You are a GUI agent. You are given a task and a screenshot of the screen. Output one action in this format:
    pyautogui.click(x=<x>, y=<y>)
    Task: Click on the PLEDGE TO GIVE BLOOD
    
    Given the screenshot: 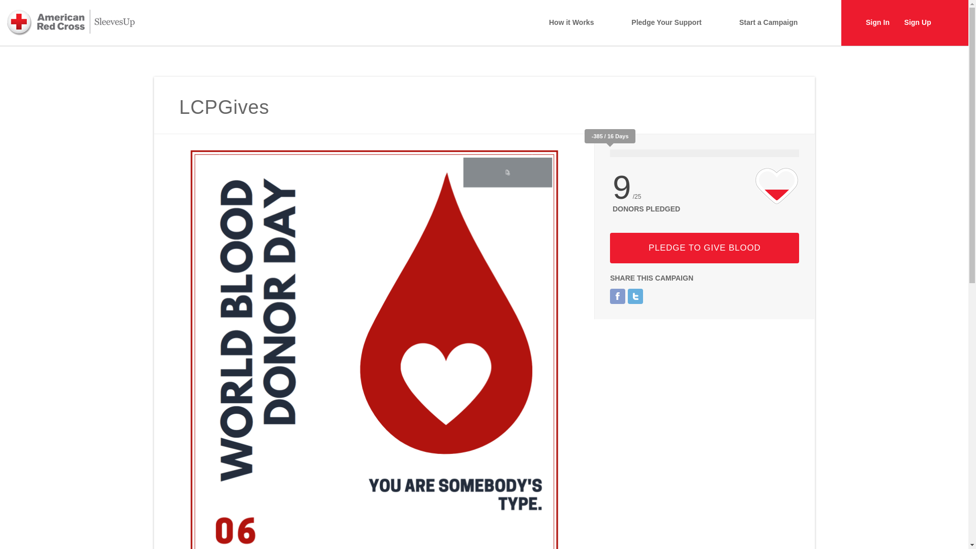 What is the action you would take?
    pyautogui.click(x=705, y=248)
    